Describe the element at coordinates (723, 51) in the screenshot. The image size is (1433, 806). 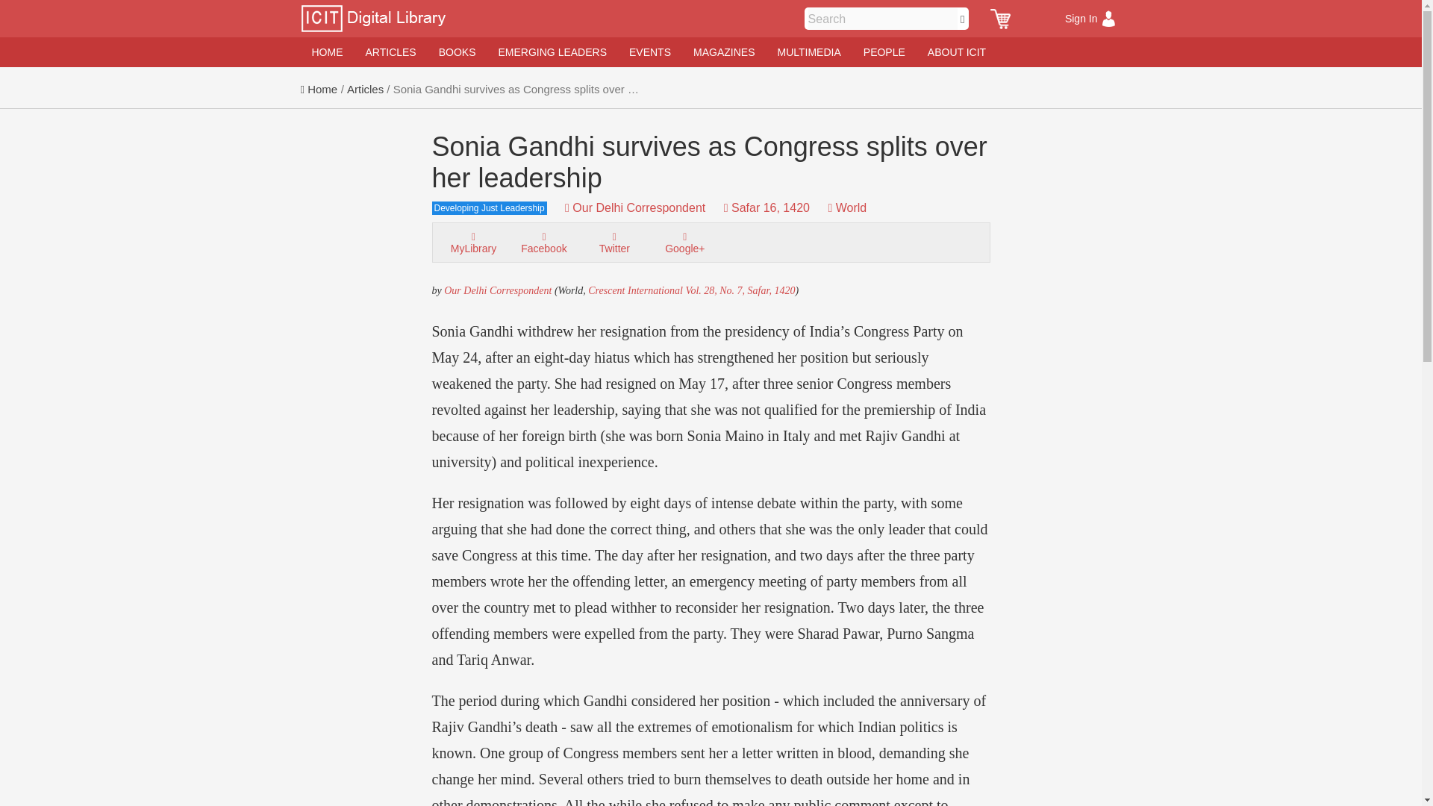
I see `MAGAZINES` at that location.